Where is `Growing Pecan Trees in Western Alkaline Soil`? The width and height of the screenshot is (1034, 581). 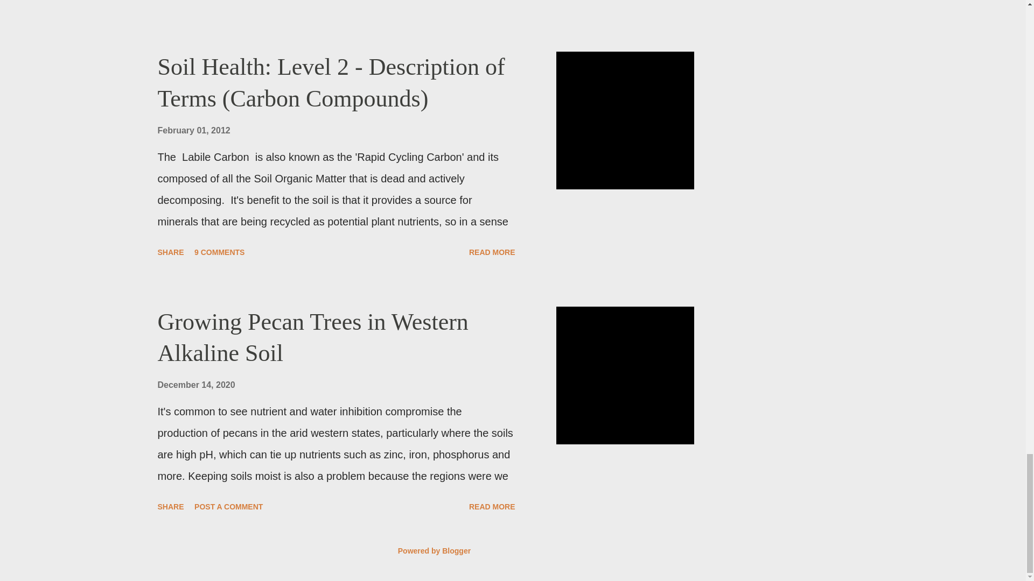
Growing Pecan Trees in Western Alkaline Soil is located at coordinates (312, 337).